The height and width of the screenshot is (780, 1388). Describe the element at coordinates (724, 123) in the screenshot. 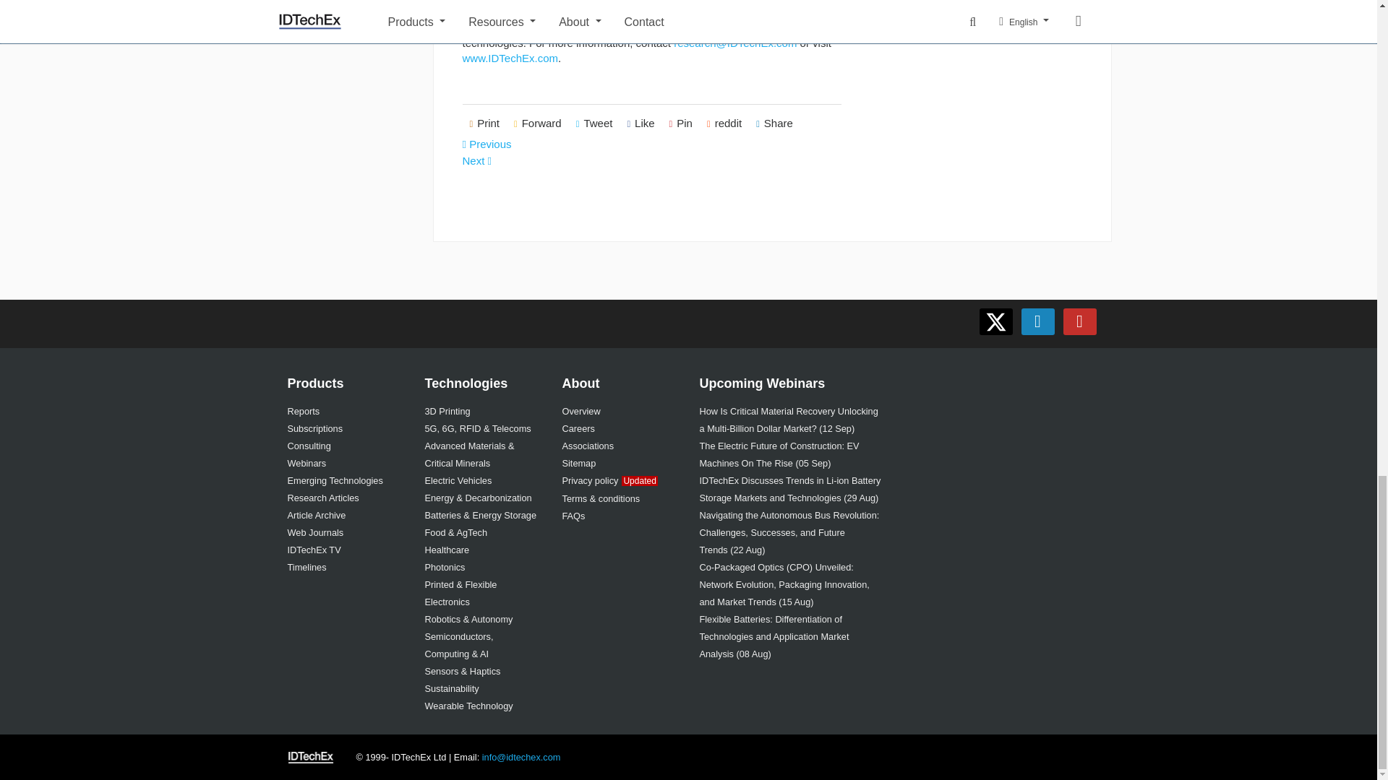

I see `Share on Reddit` at that location.